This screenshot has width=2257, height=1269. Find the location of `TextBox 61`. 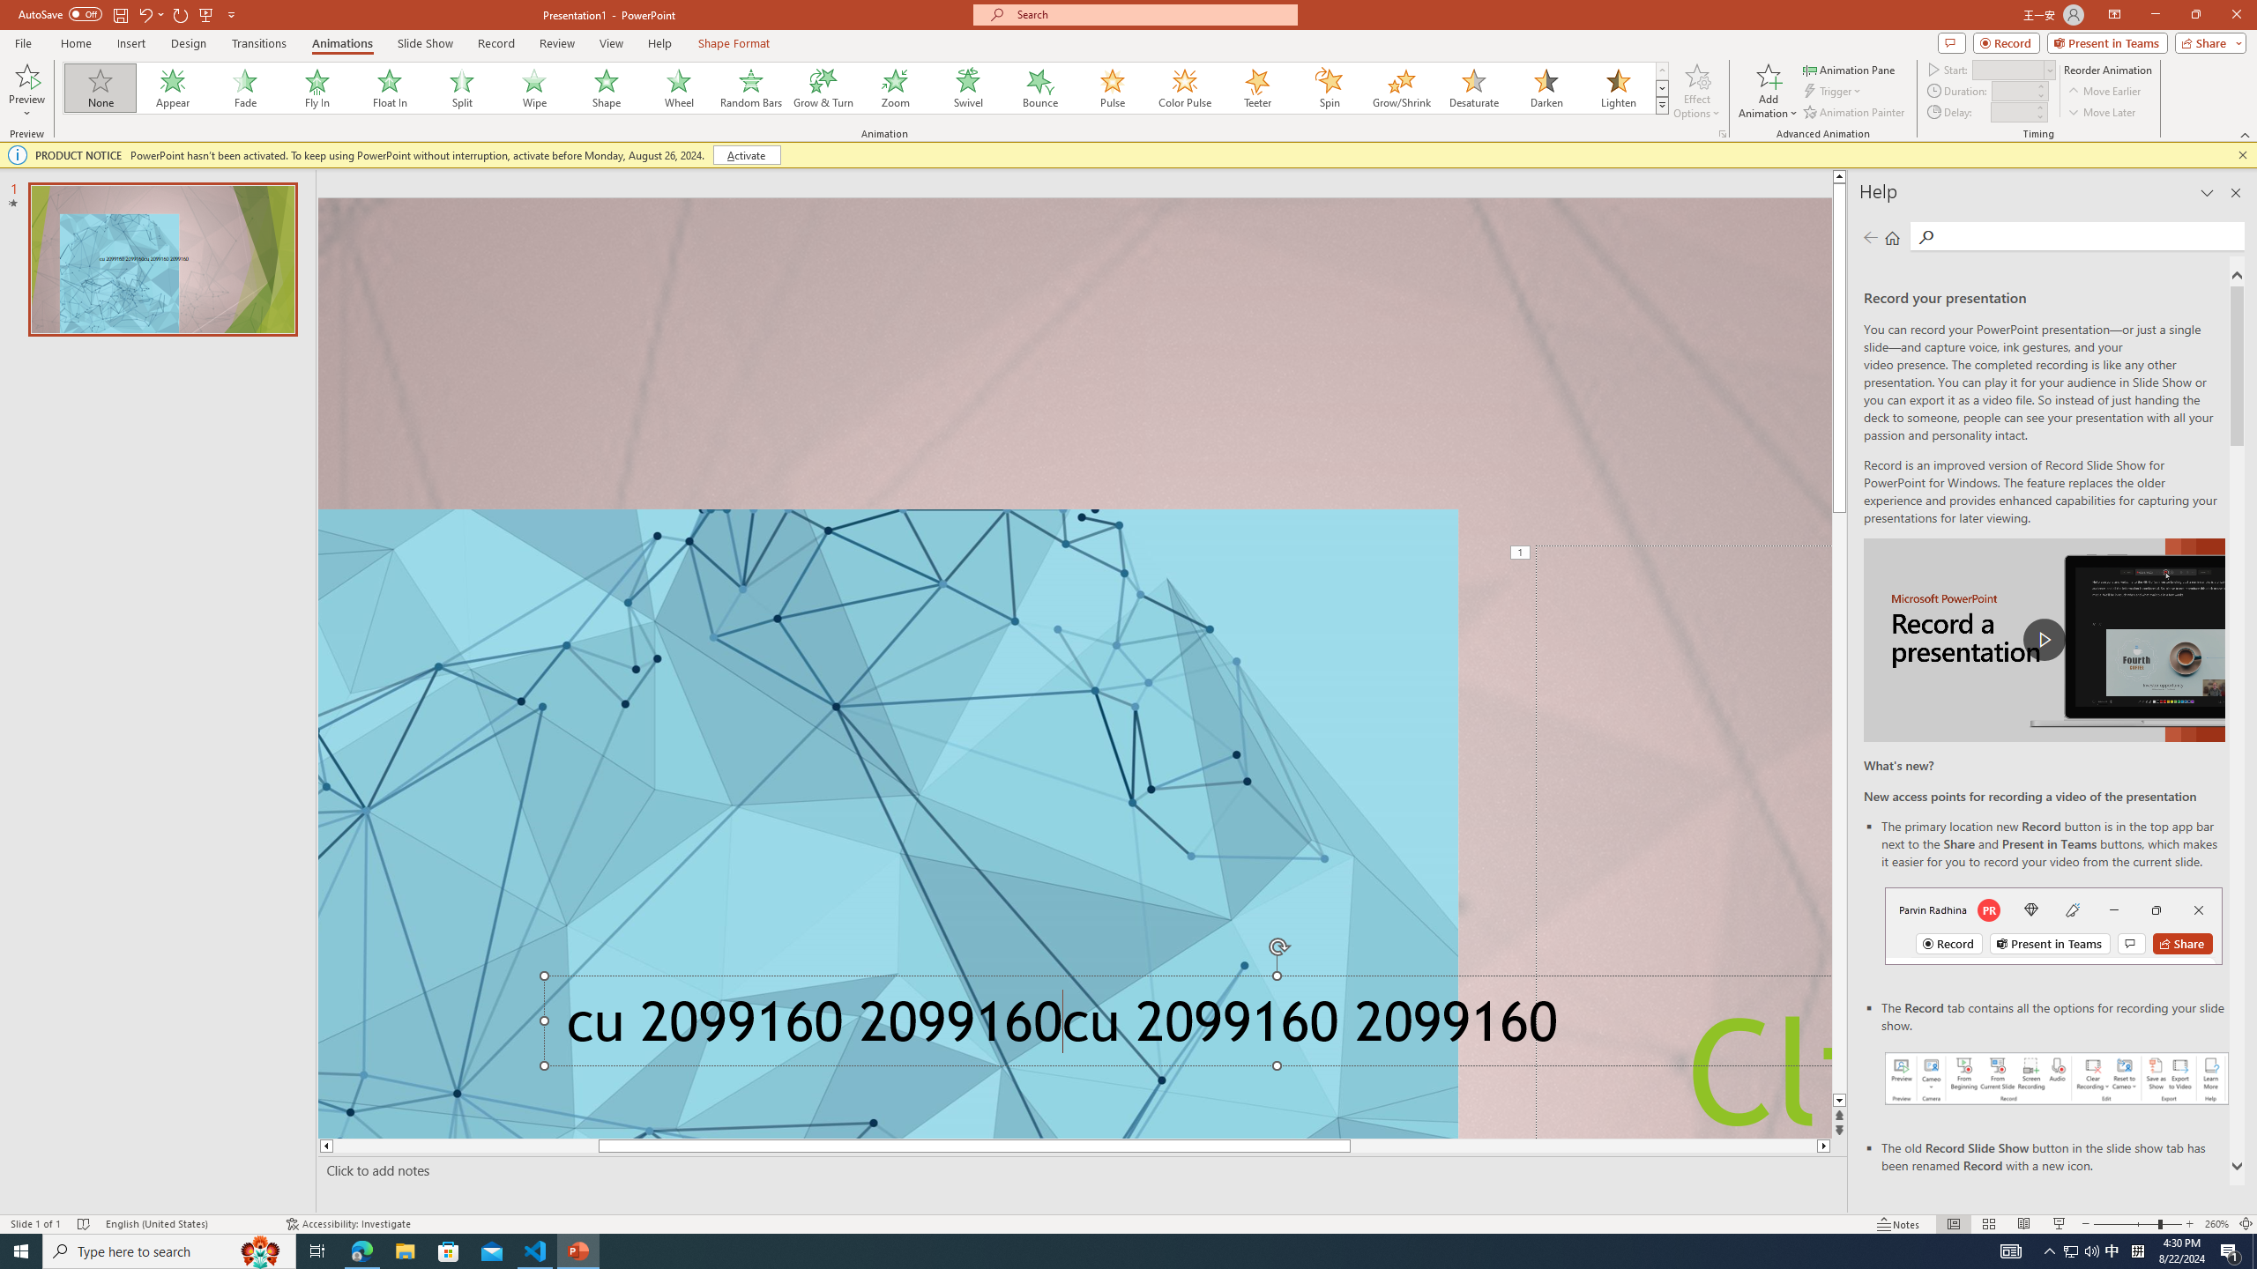

TextBox 61 is located at coordinates (1182, 1028).